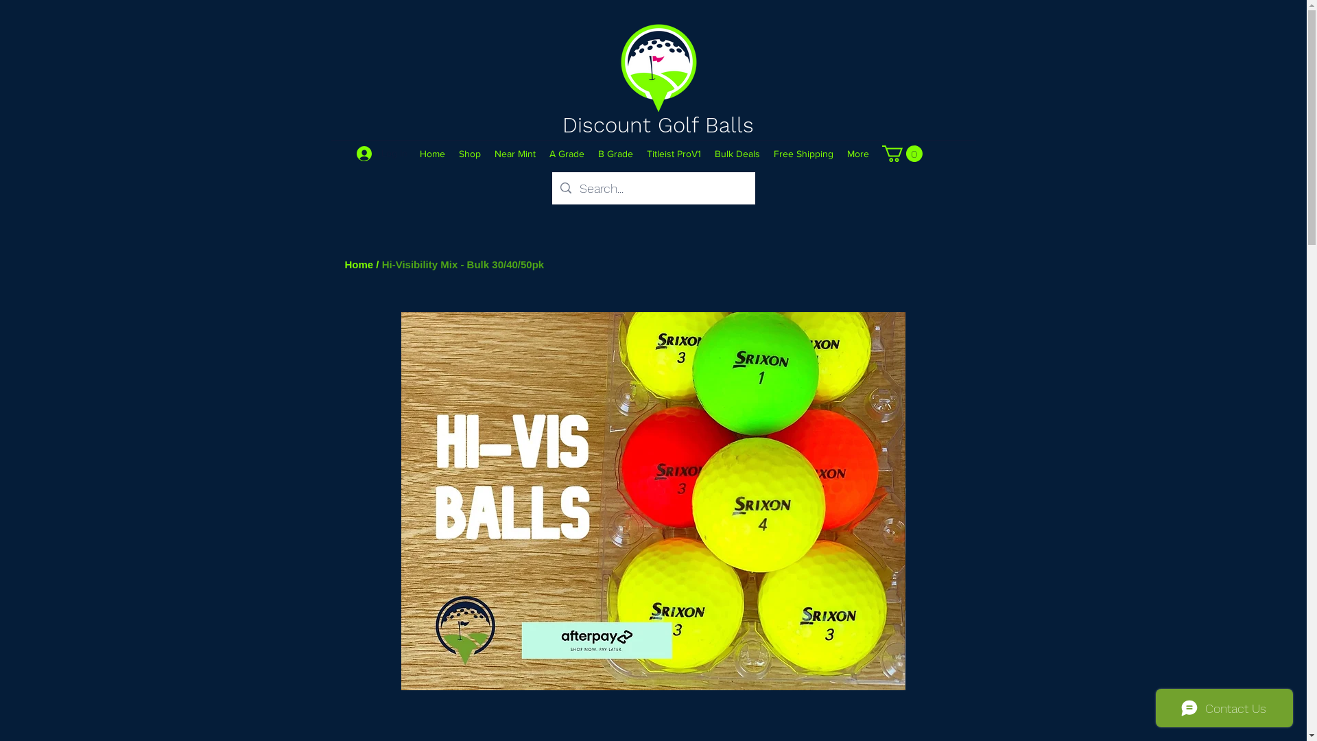  I want to click on 0, so click(903, 154).